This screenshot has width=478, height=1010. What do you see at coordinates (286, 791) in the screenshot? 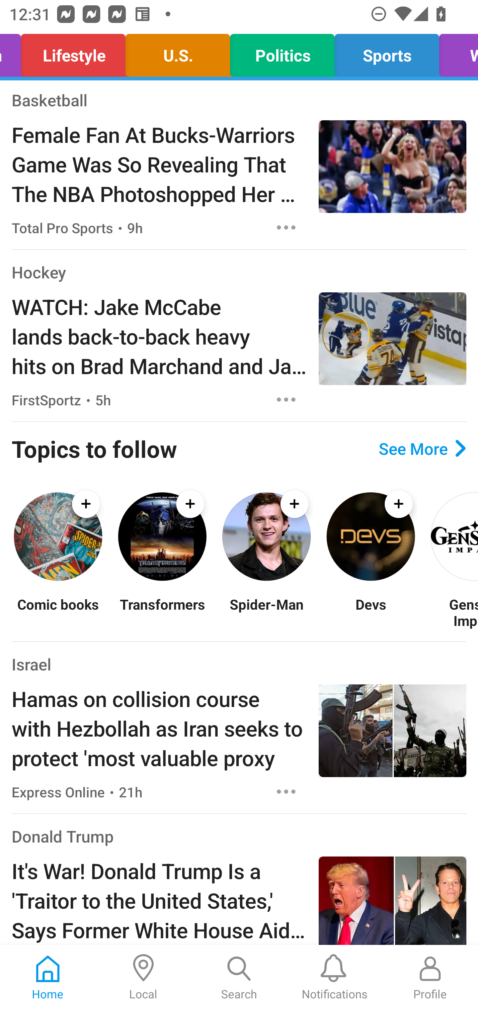
I see `Options` at bounding box center [286, 791].